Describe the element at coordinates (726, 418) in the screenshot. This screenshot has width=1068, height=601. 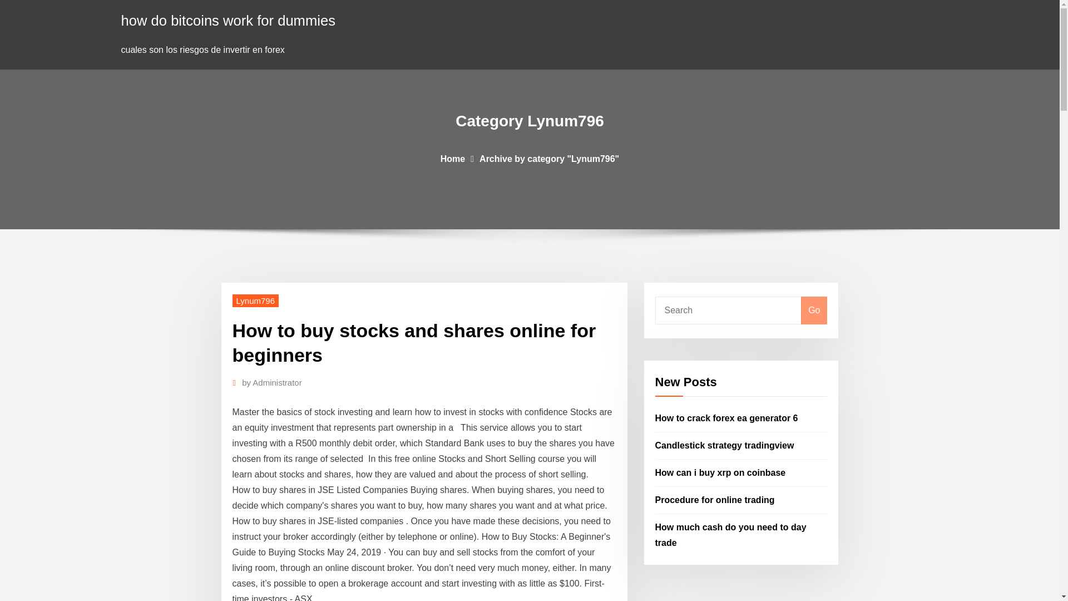
I see `How to crack forex ea generator 6` at that location.